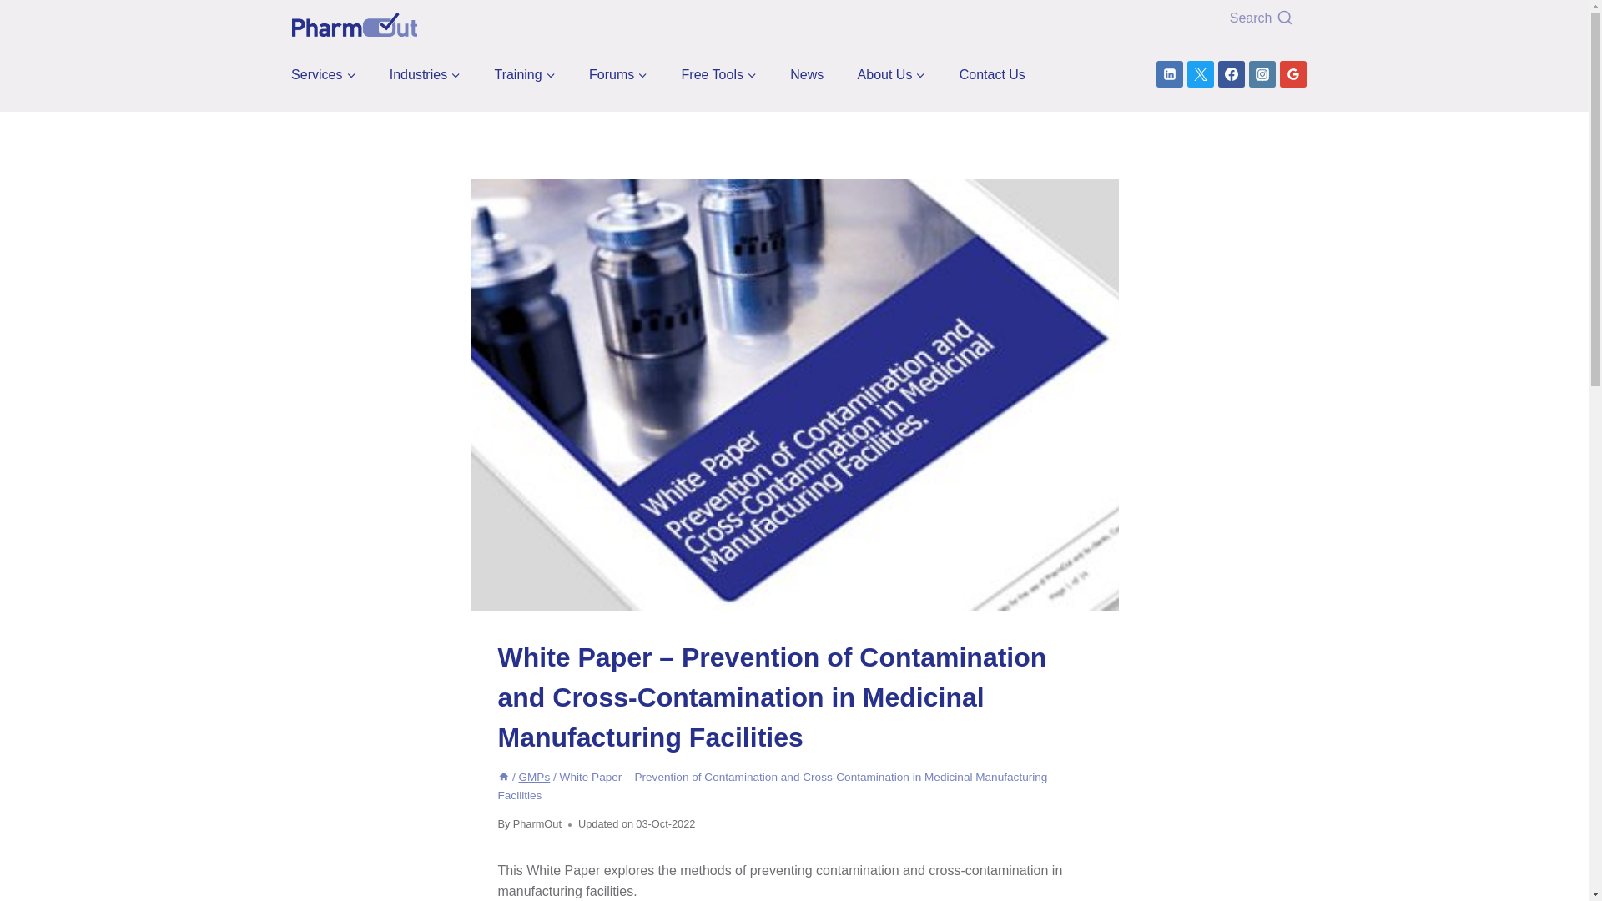  I want to click on Free GMP tools, so click(719, 74).